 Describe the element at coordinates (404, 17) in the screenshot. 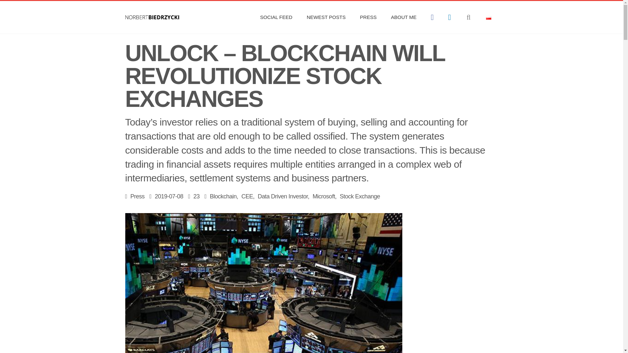

I see `About me` at that location.